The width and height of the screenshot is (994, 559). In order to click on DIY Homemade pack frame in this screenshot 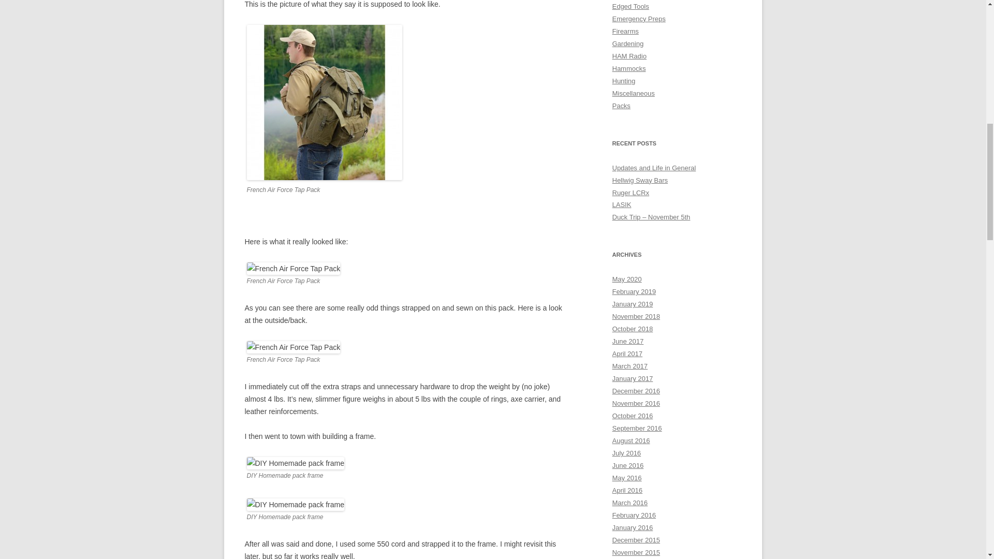, I will do `click(295, 505)`.